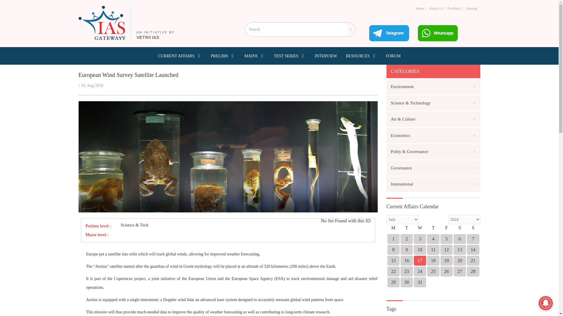 The height and width of the screenshot is (316, 563). I want to click on CURRENT AFFAIRS, so click(180, 56).